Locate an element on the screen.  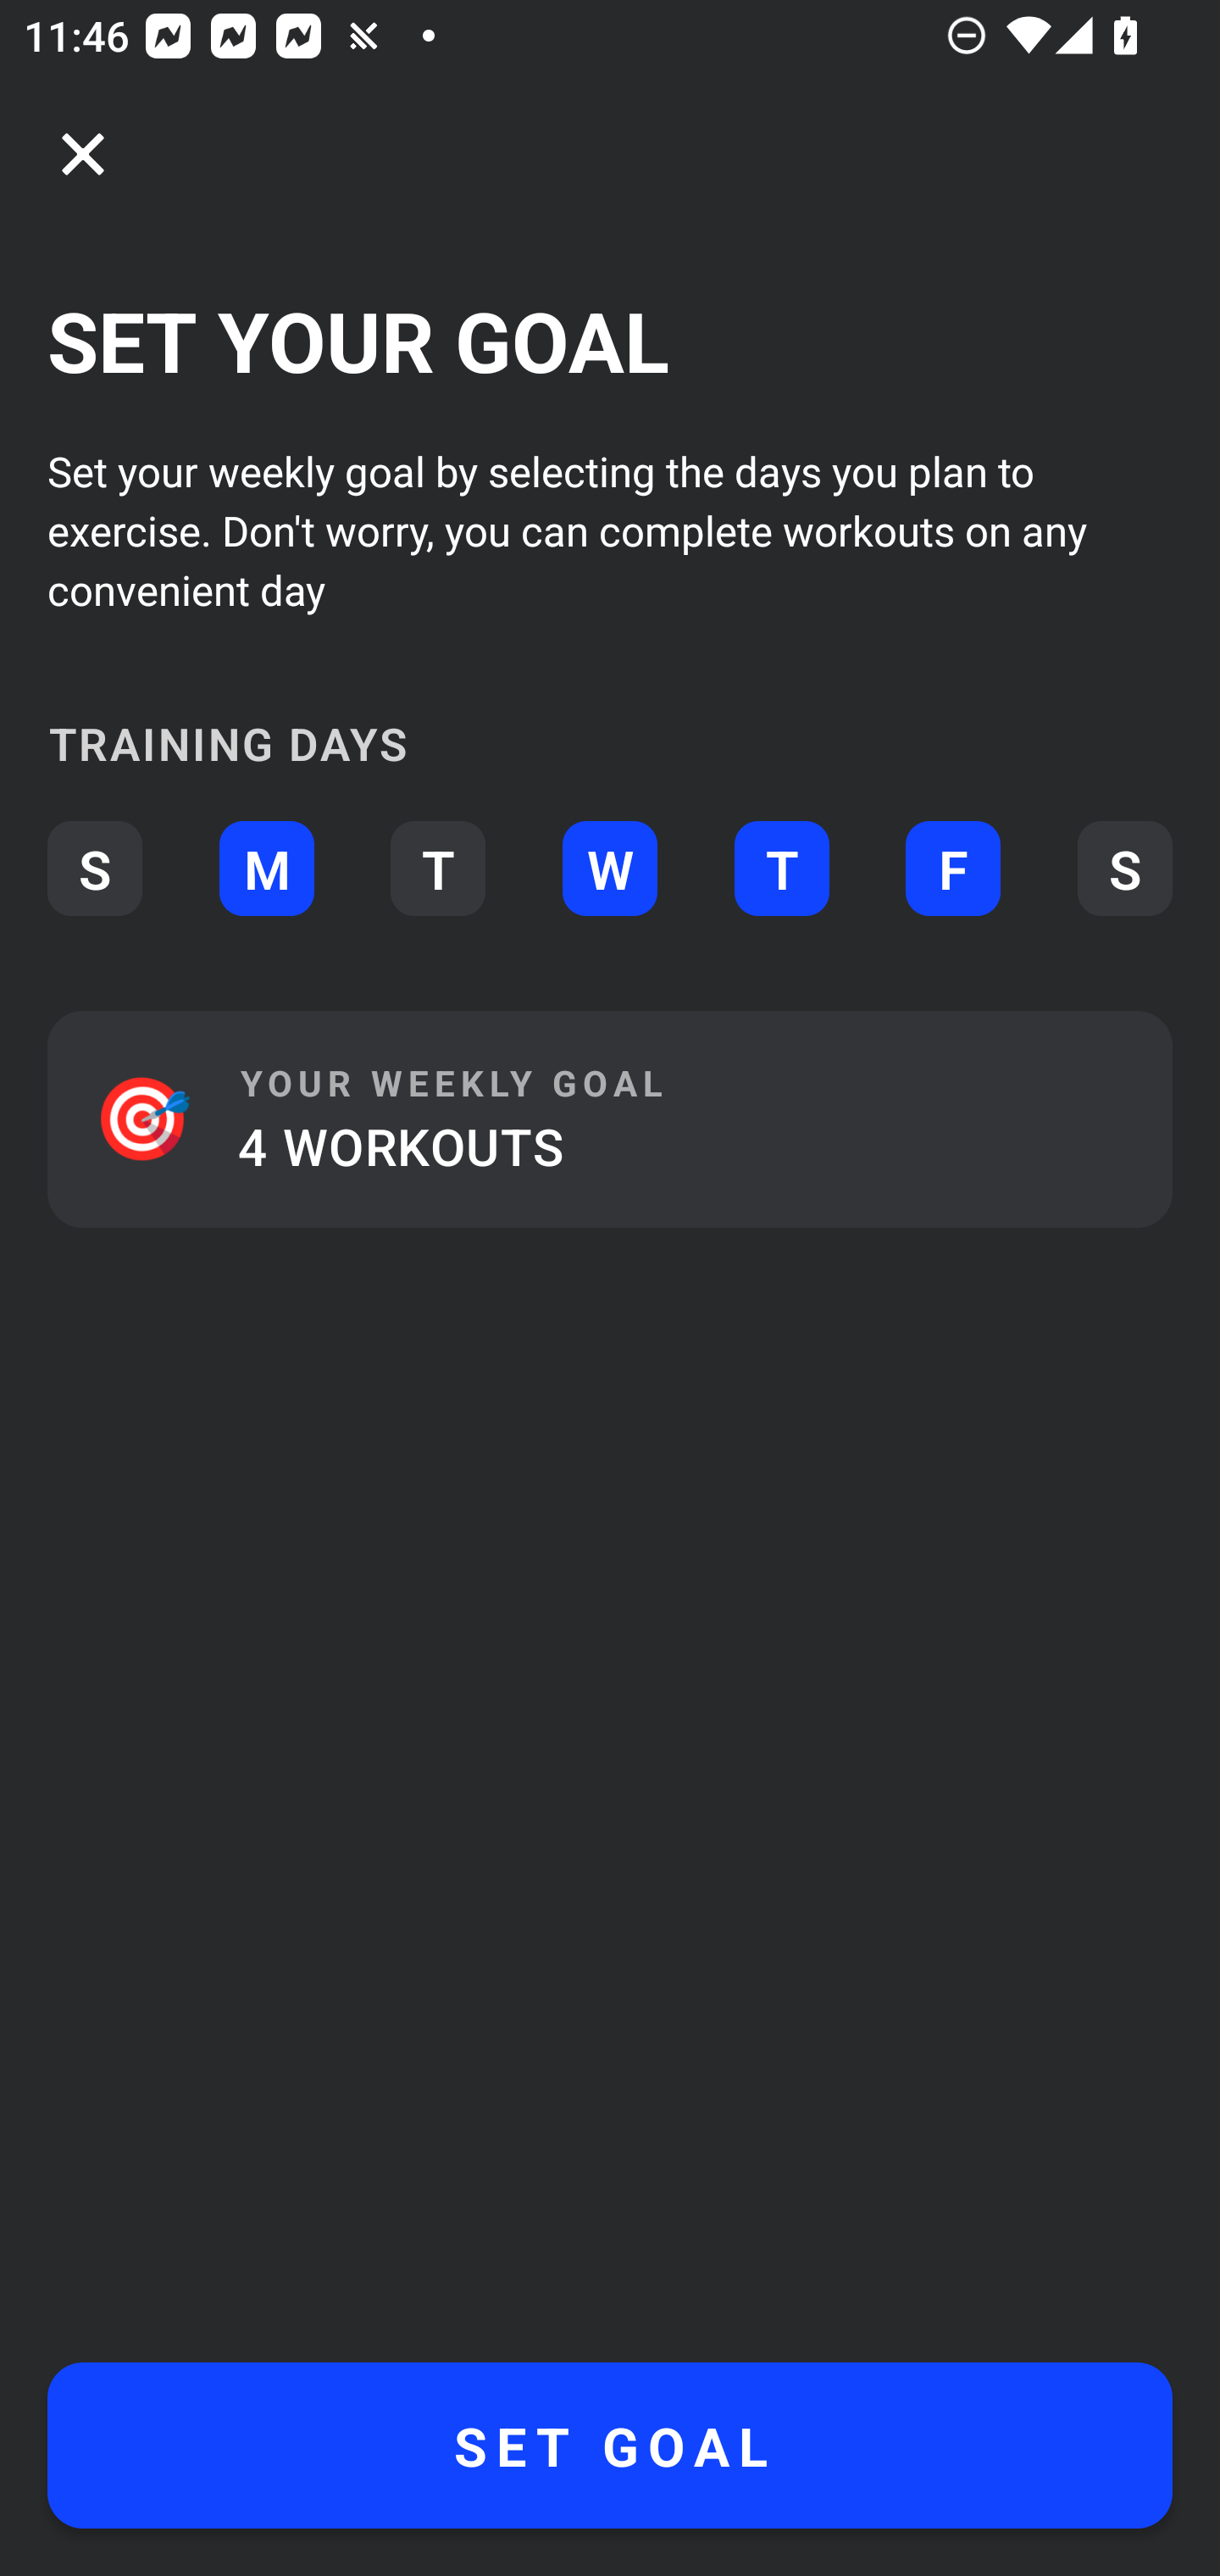
S is located at coordinates (94, 869).